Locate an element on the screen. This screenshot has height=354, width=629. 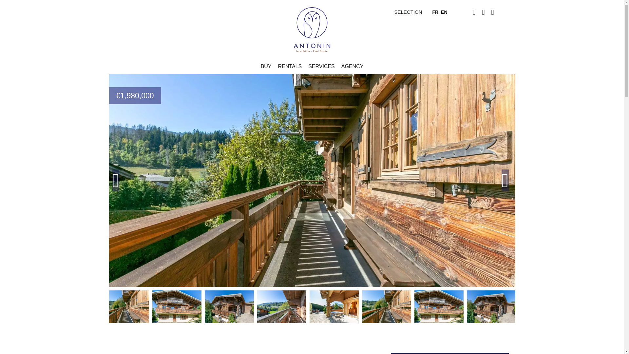
SERVICES is located at coordinates (321, 66).